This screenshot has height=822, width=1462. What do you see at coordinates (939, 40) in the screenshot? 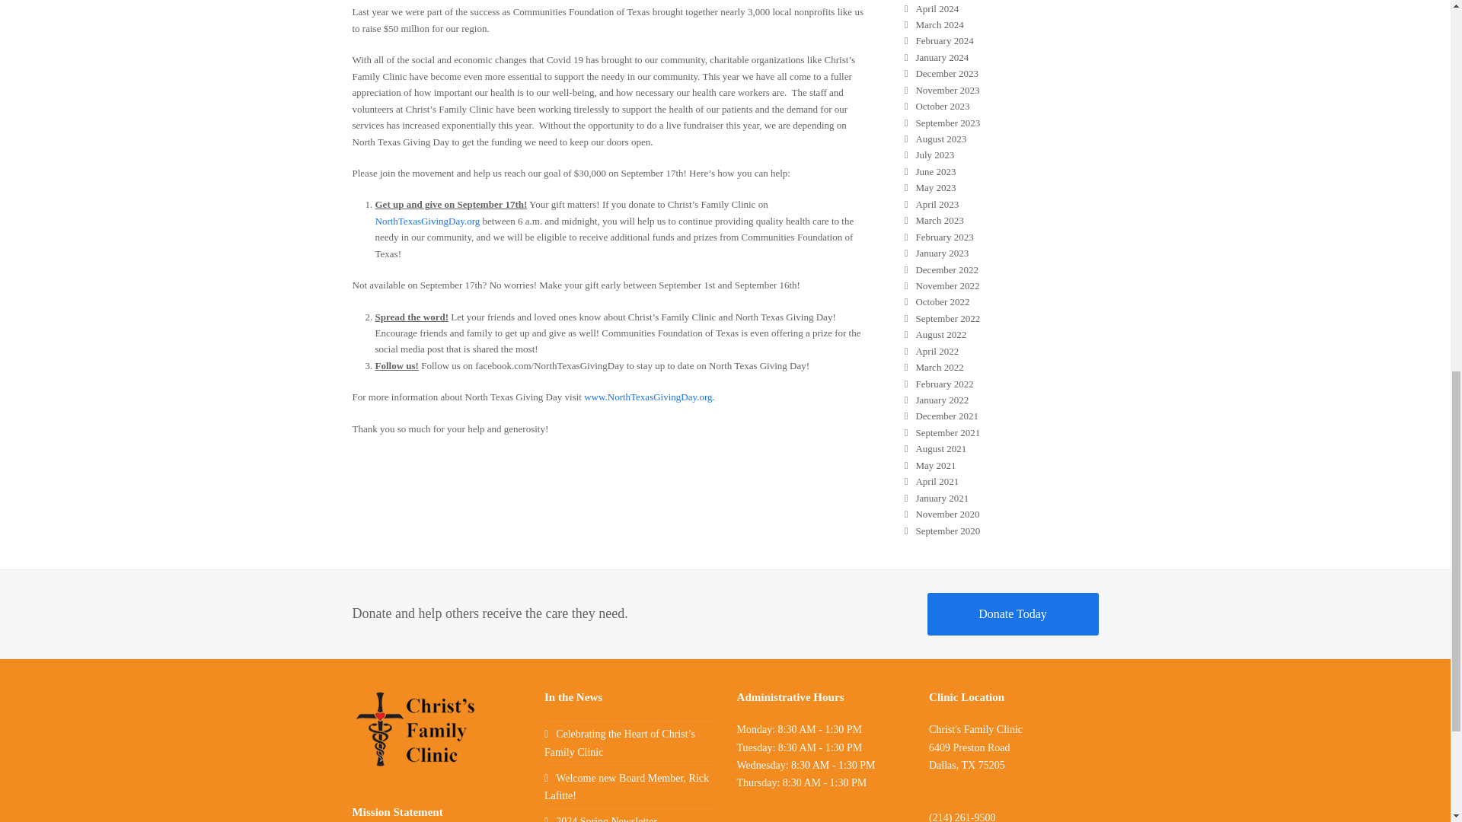
I see `February 2024` at bounding box center [939, 40].